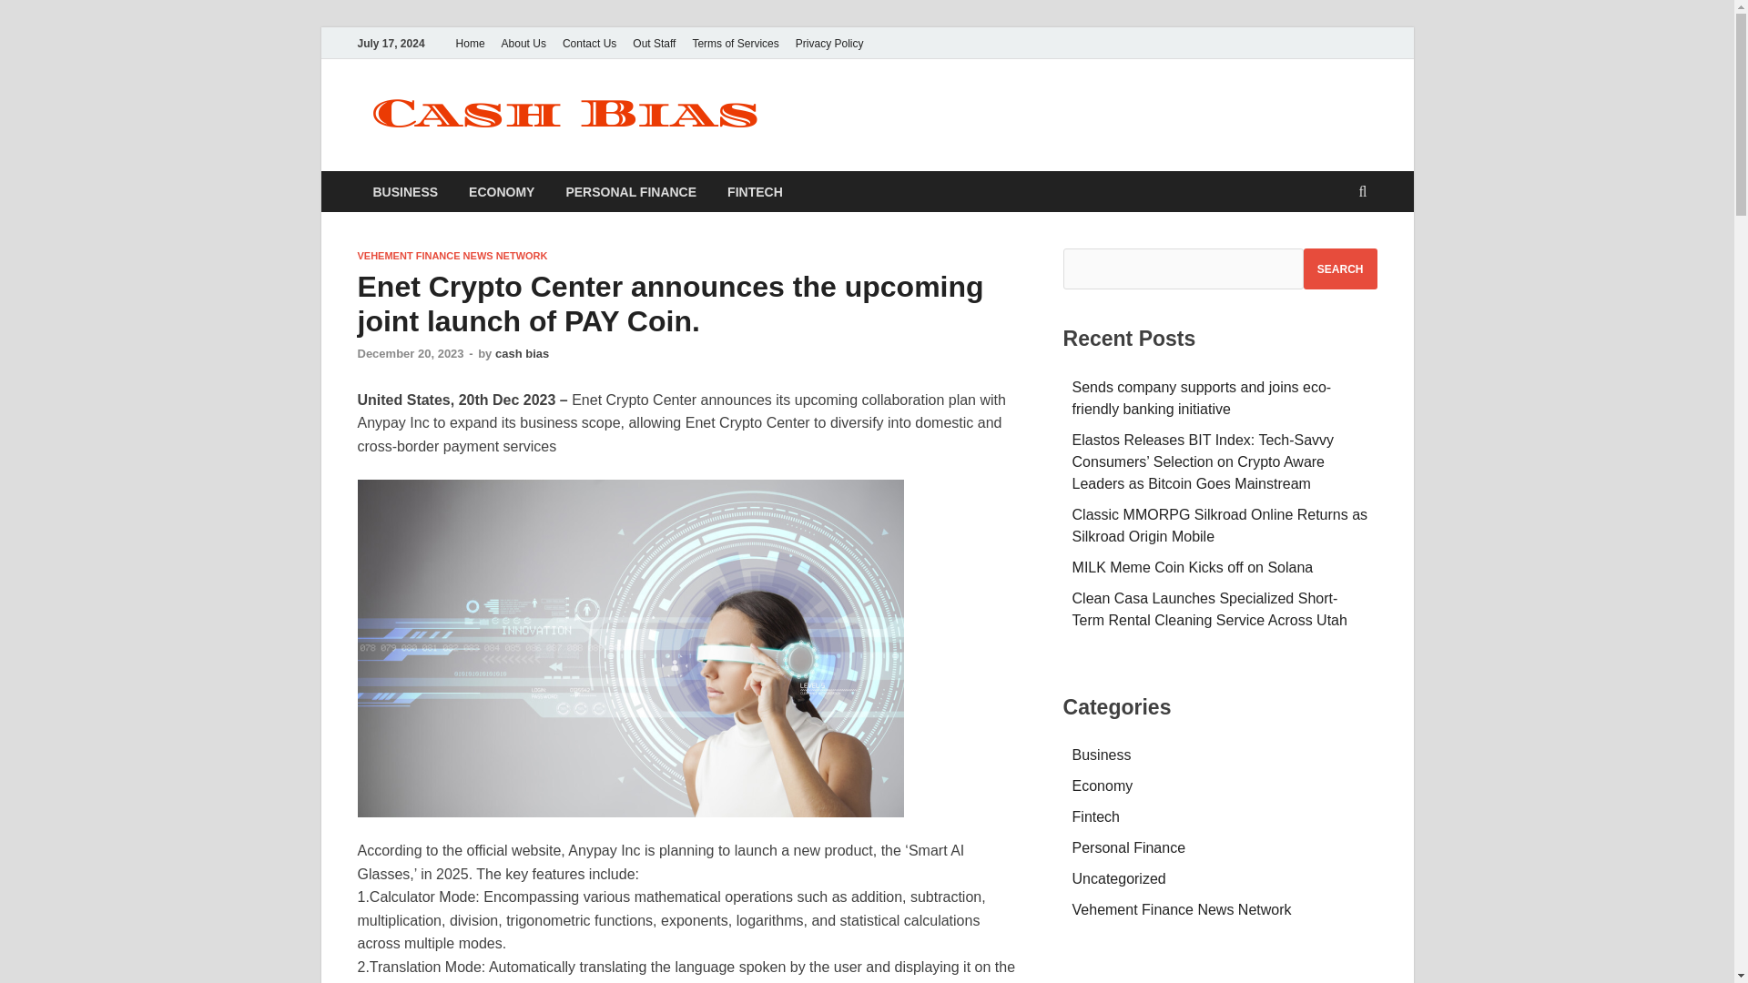 This screenshot has height=983, width=1748. I want to click on PERSONAL FINANCE, so click(630, 191).